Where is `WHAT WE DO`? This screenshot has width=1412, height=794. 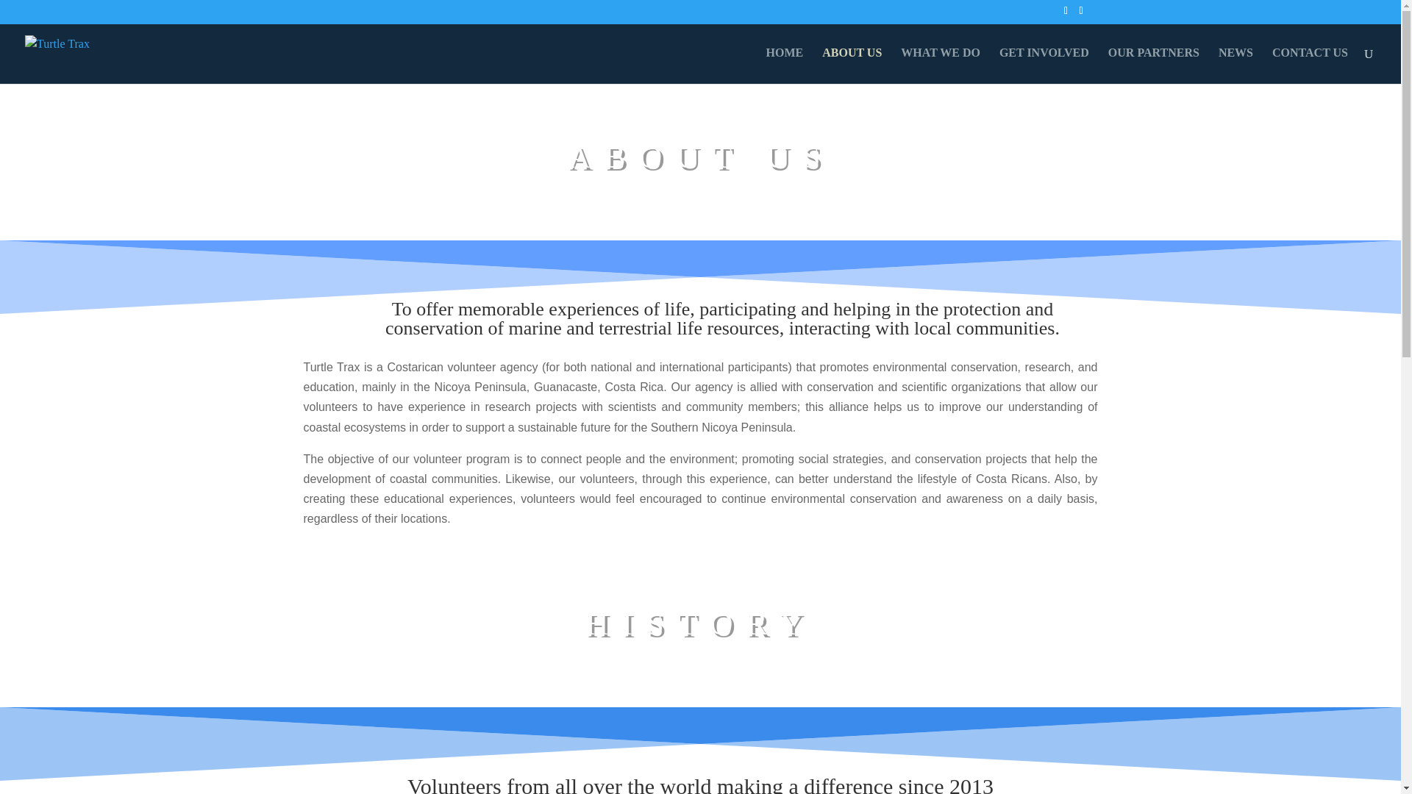 WHAT WE DO is located at coordinates (940, 65).